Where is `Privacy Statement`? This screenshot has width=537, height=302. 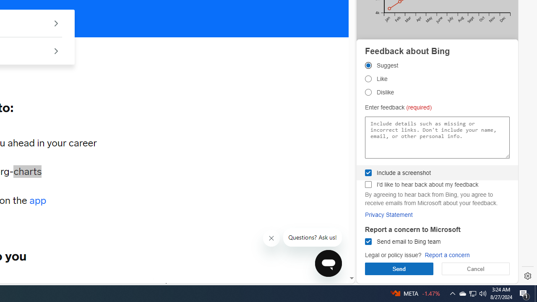 Privacy Statement is located at coordinates (389, 214).